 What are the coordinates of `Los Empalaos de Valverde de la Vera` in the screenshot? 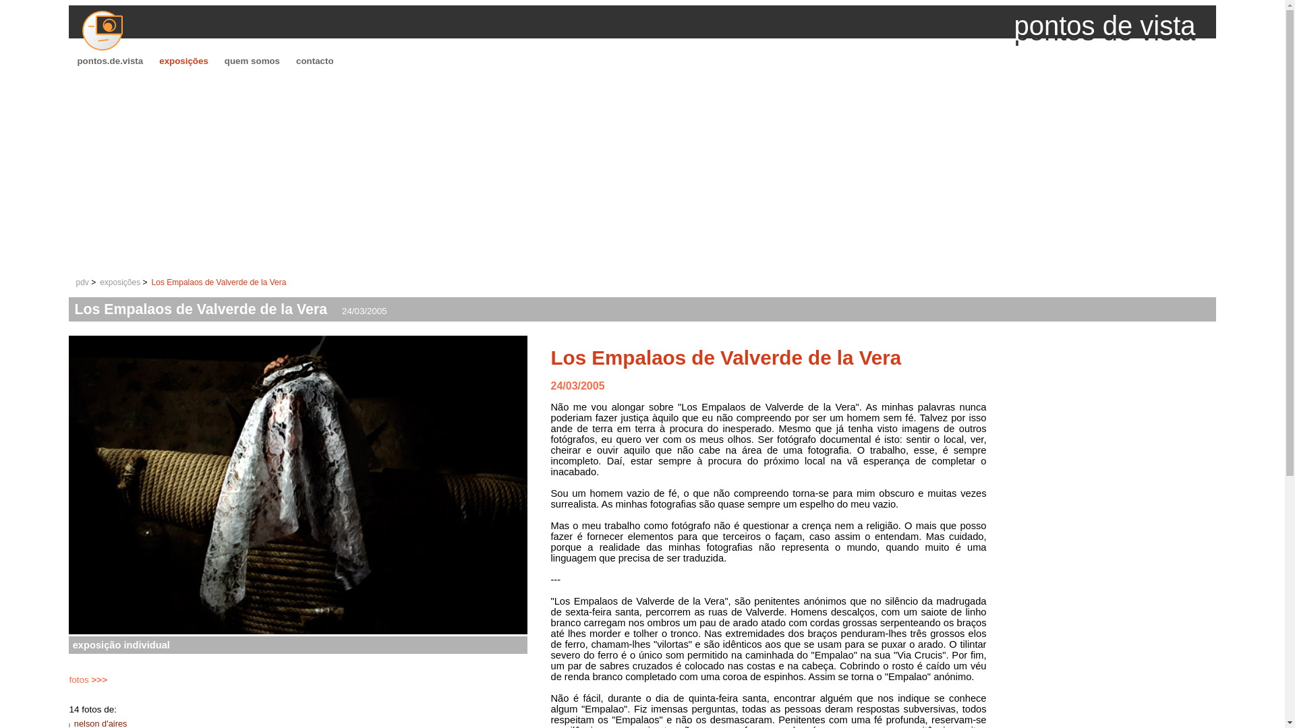 It's located at (219, 282).